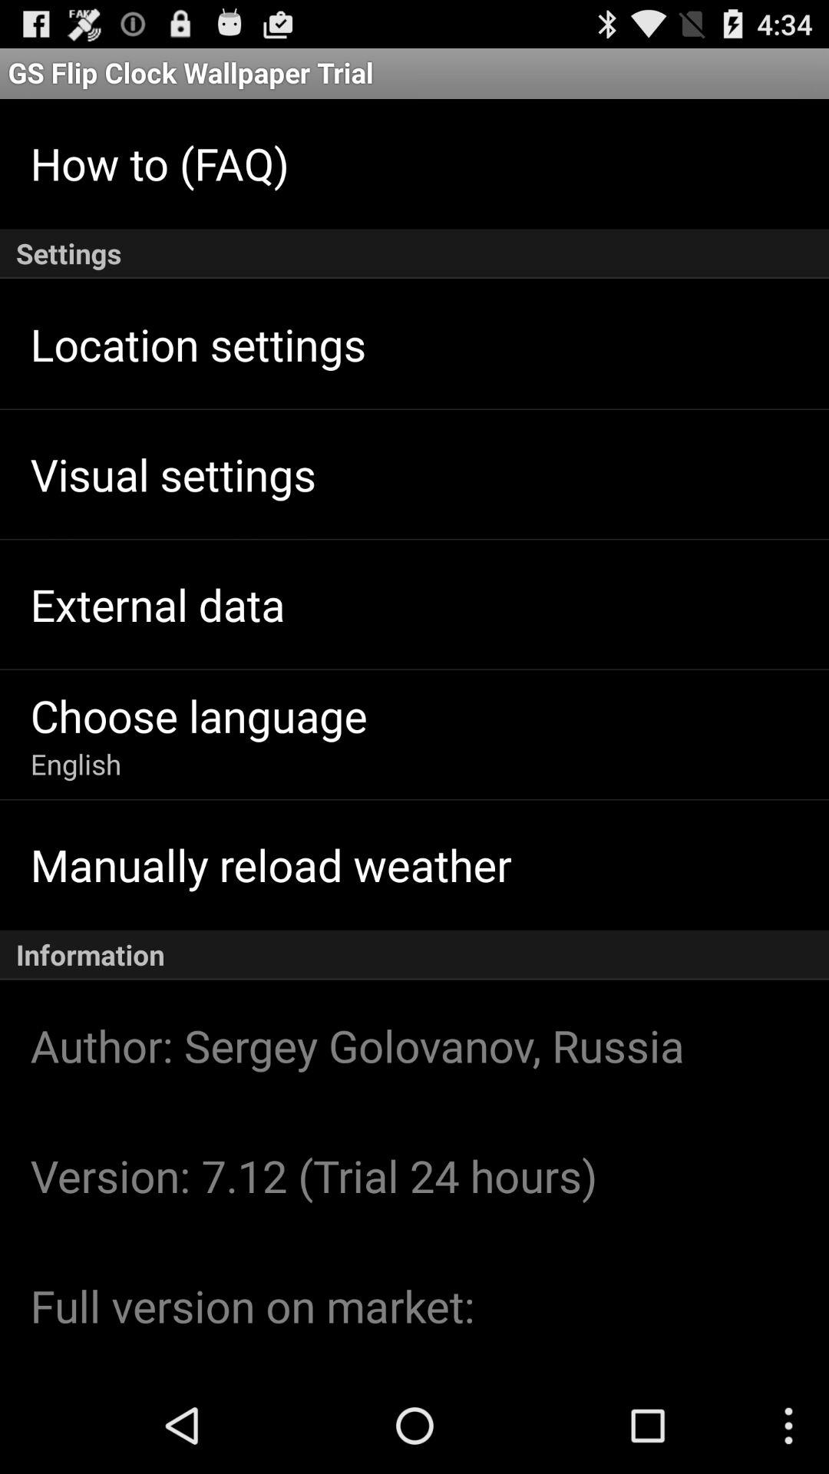 The height and width of the screenshot is (1474, 829). What do you see at coordinates (252, 1305) in the screenshot?
I see `click item below the version 7 12 icon` at bounding box center [252, 1305].